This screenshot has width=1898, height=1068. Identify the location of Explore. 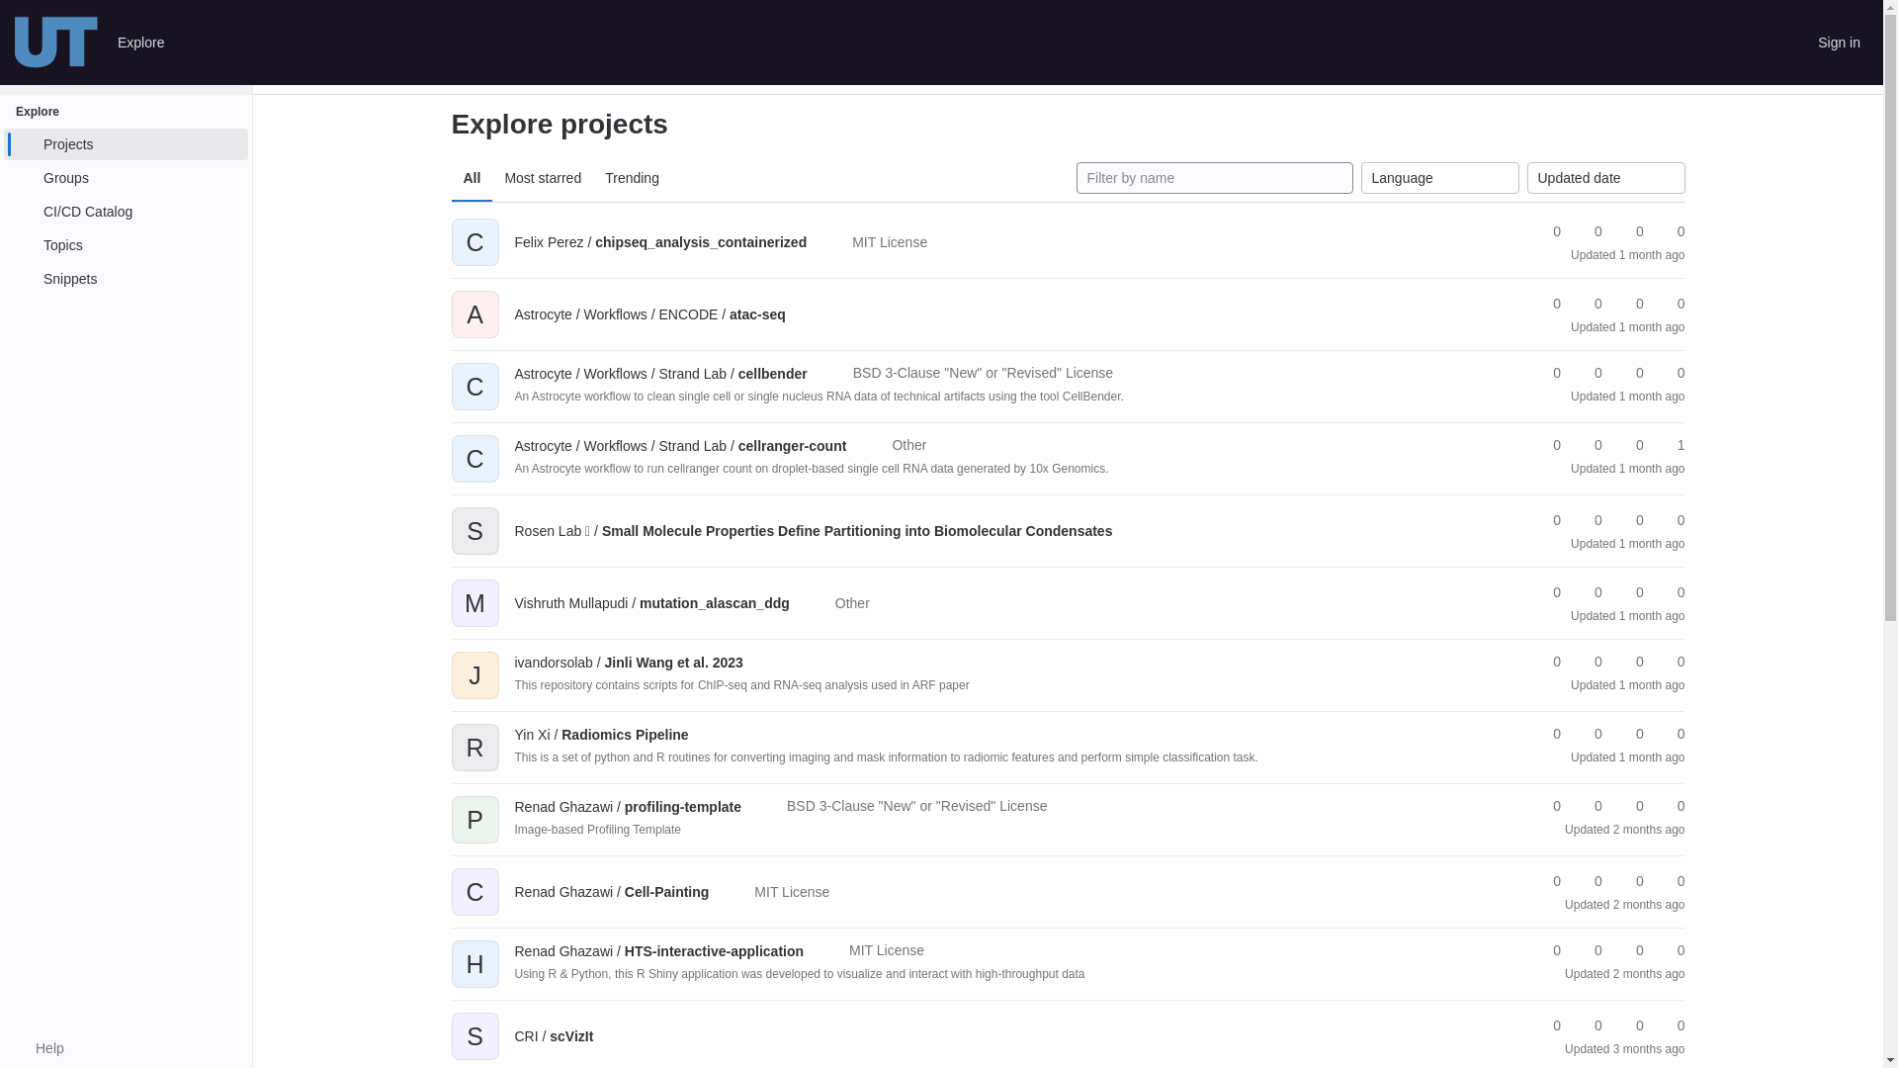
(140, 43).